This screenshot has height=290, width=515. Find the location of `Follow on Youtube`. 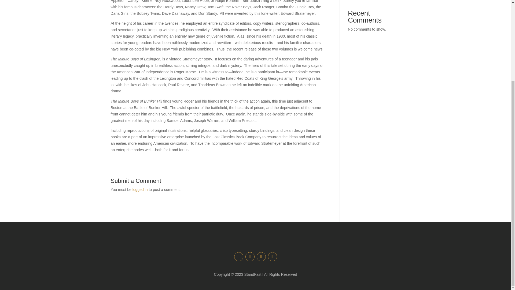

Follow on Youtube is located at coordinates (261, 257).